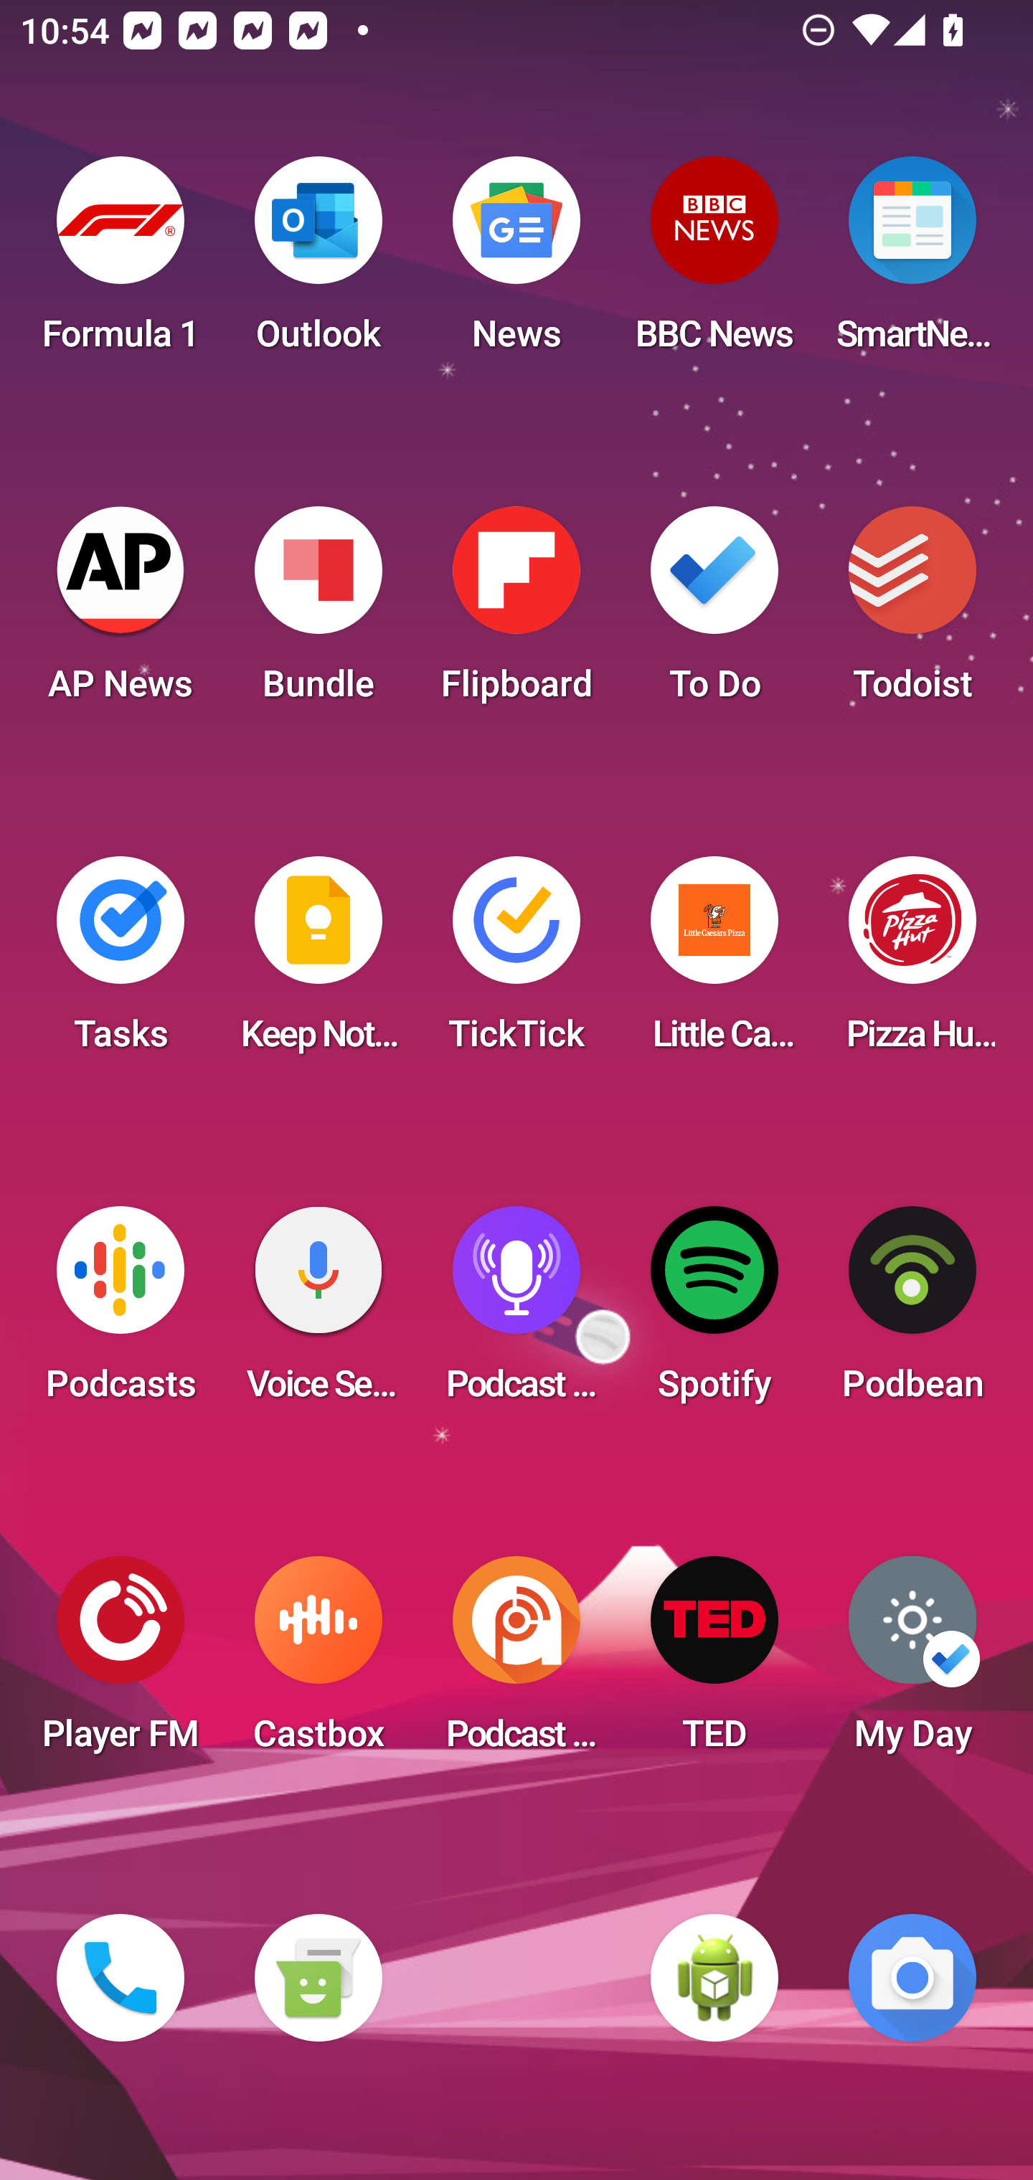  I want to click on Little Caesars Pizza, so click(714, 962).